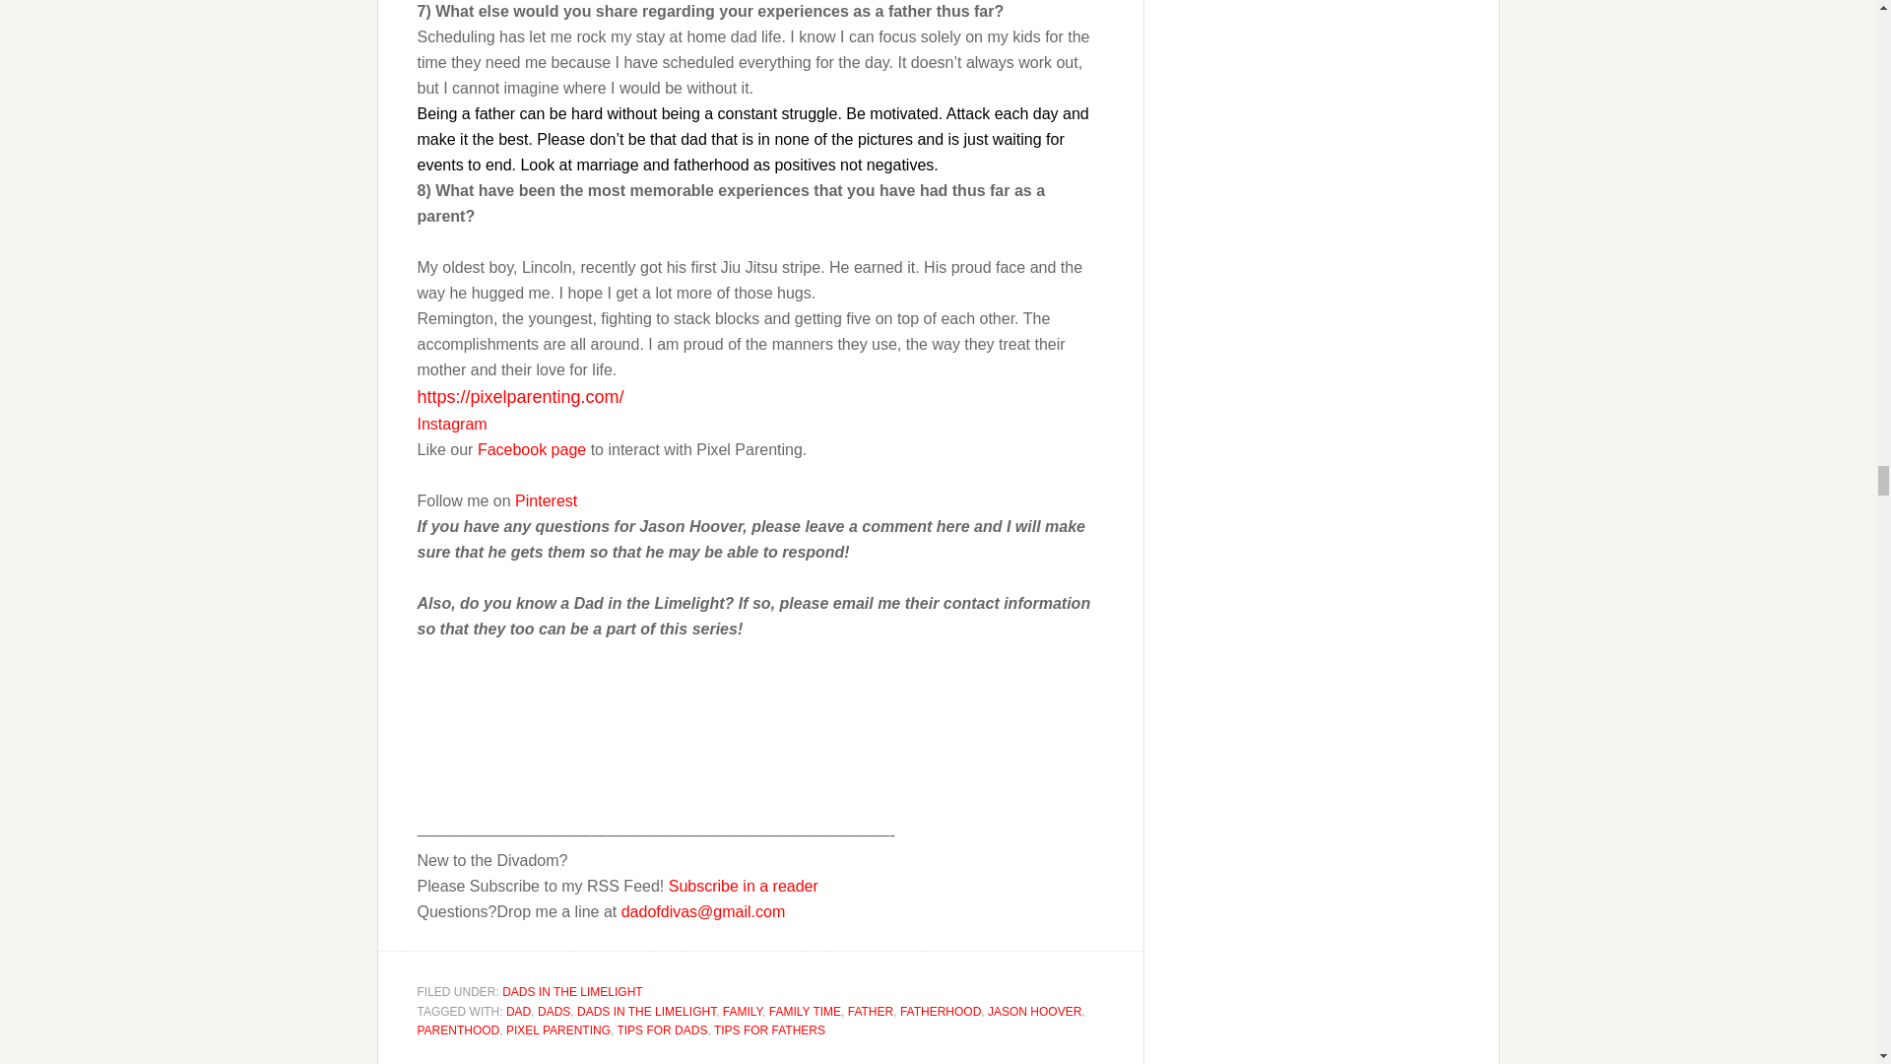  Describe the element at coordinates (479, 703) in the screenshot. I see `Dad of Divas, dadofdivas.com` at that location.